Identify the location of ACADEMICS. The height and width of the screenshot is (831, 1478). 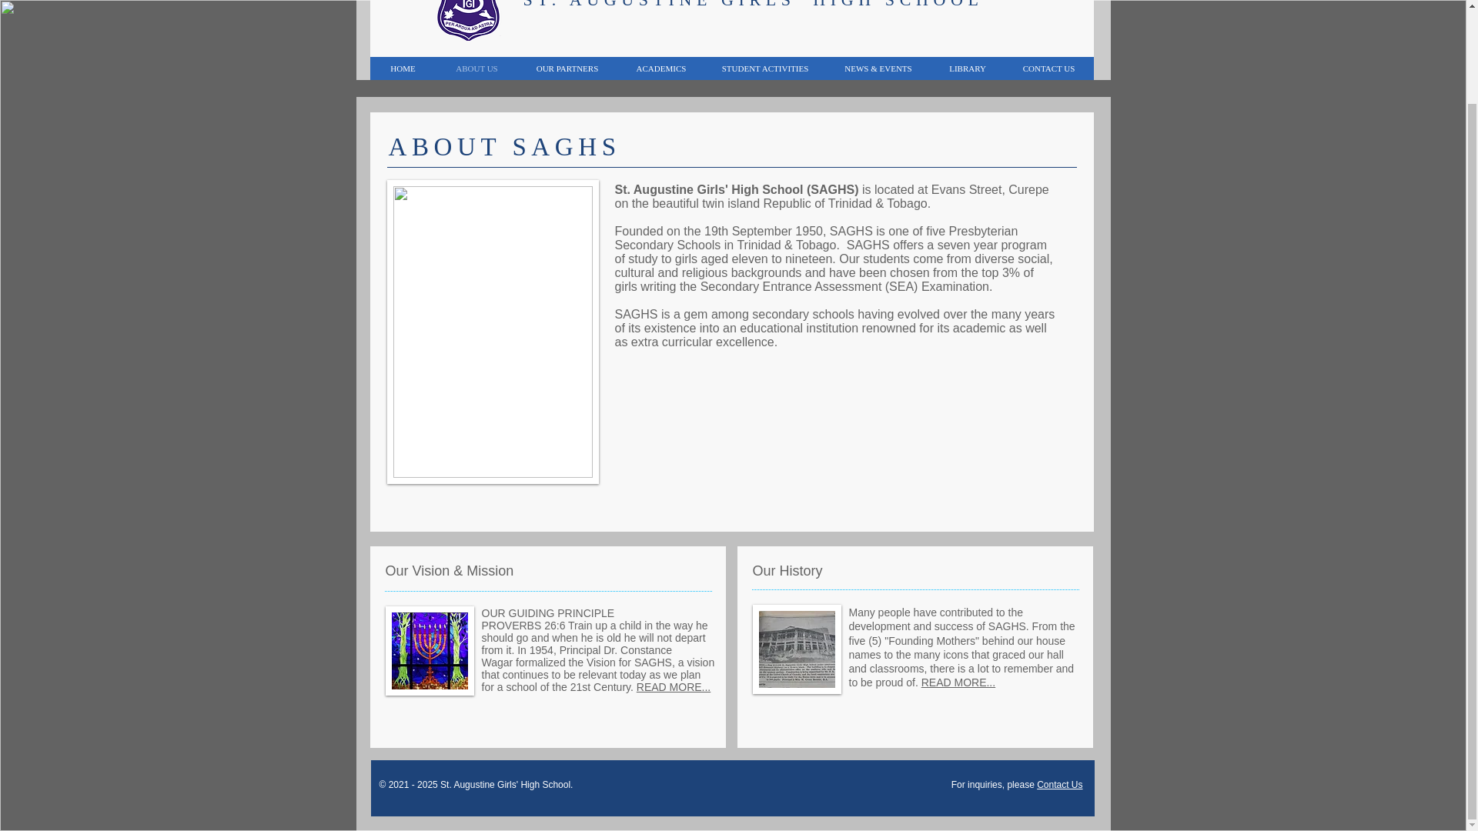
(660, 68).